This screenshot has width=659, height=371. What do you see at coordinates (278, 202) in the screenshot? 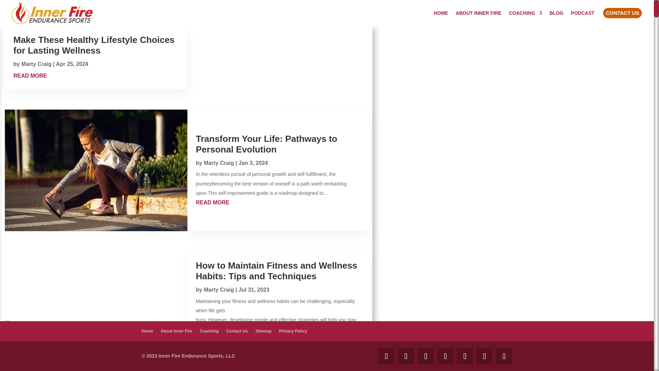
I see `READ MORE` at bounding box center [278, 202].